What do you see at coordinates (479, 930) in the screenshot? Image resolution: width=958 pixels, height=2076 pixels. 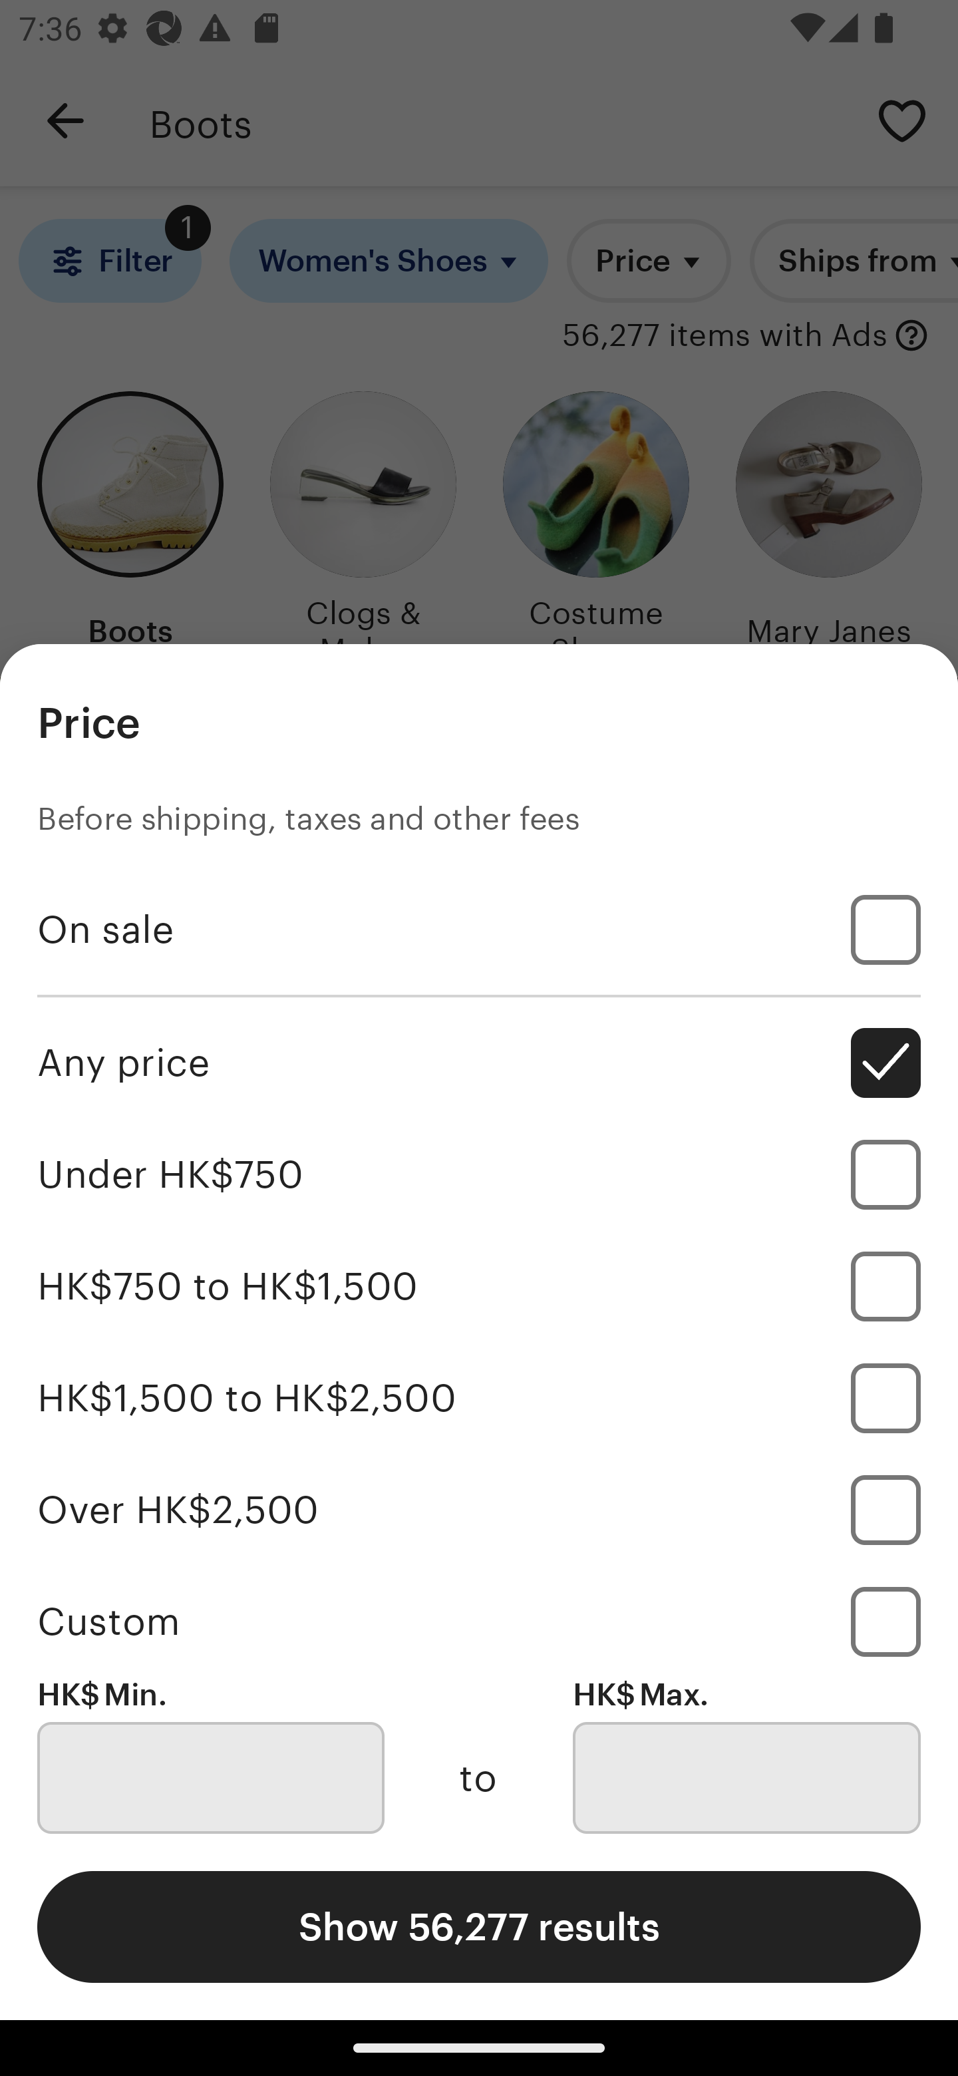 I see `On sale` at bounding box center [479, 930].